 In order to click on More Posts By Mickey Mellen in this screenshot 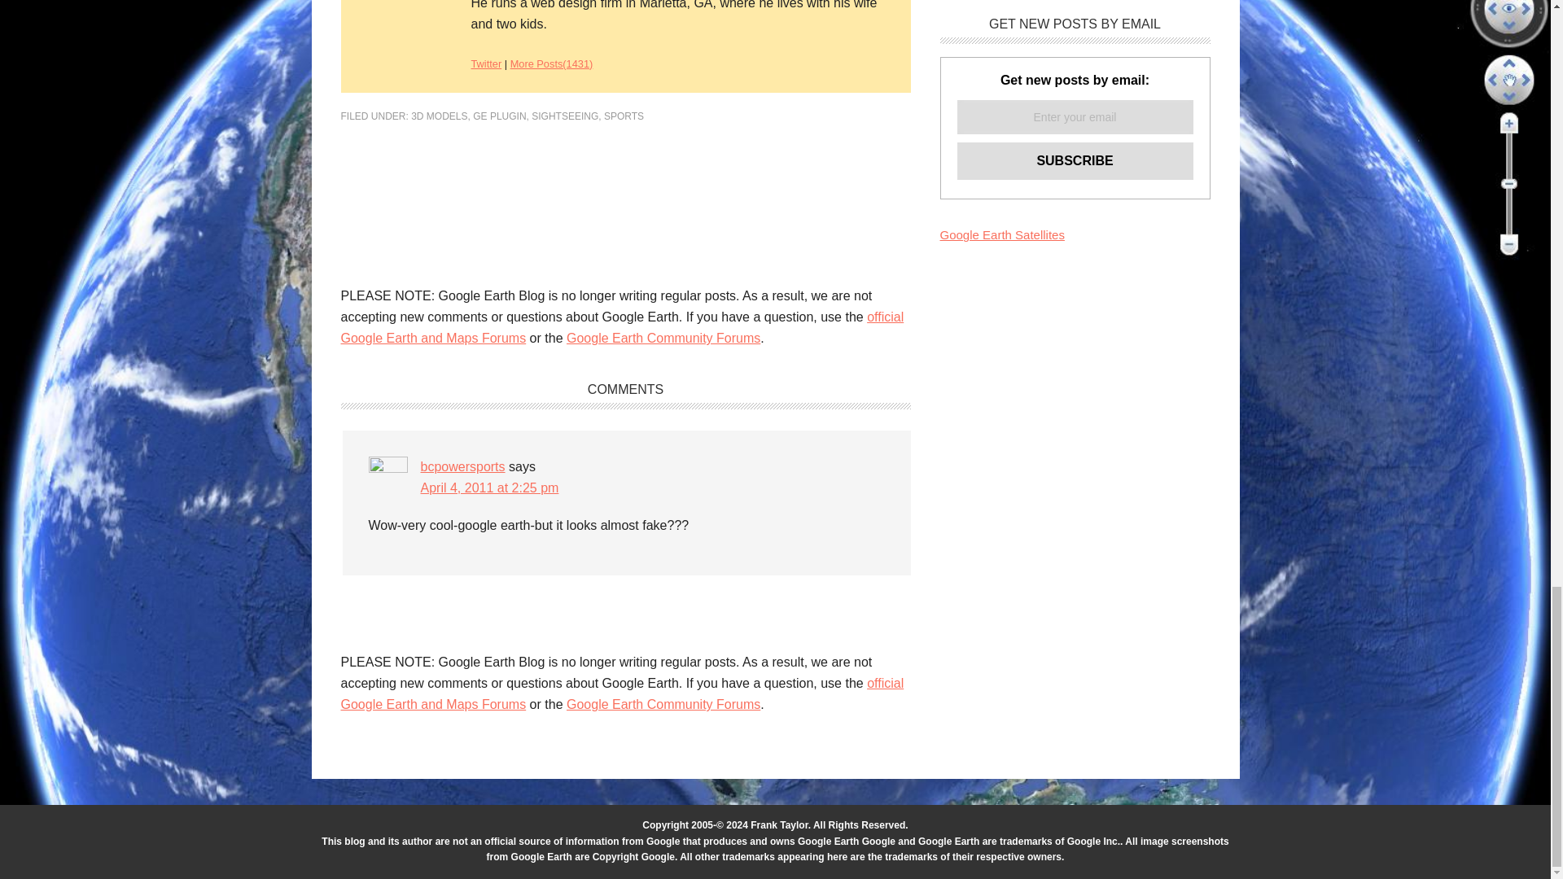, I will do `click(552, 63)`.